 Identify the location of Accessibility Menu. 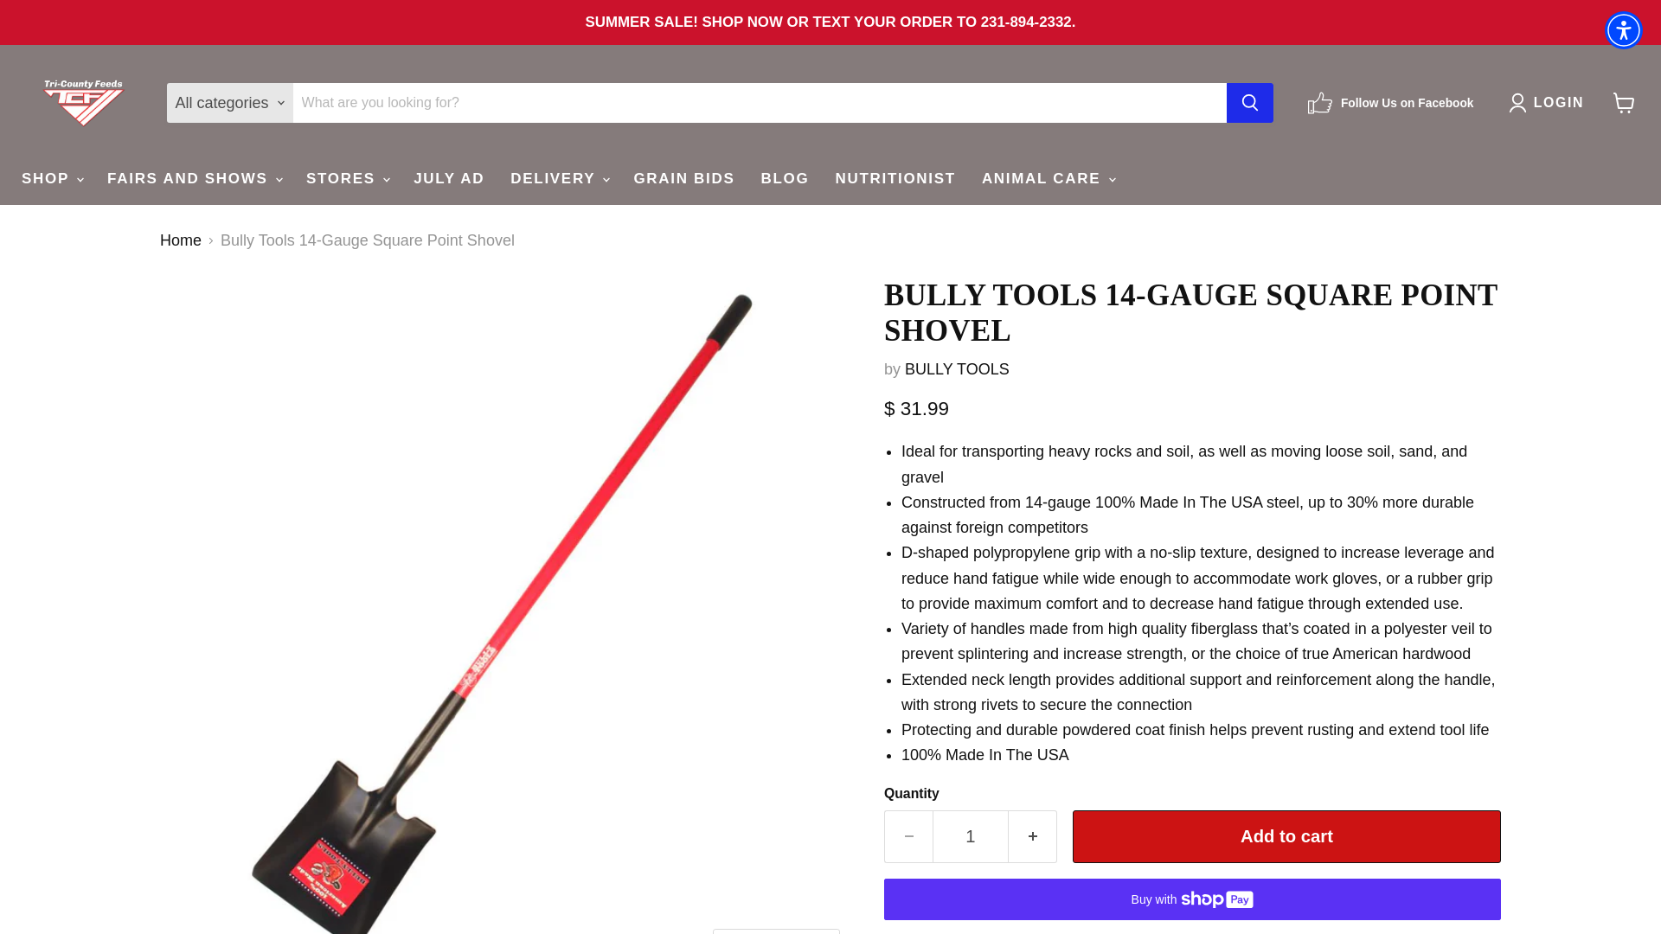
(1623, 29).